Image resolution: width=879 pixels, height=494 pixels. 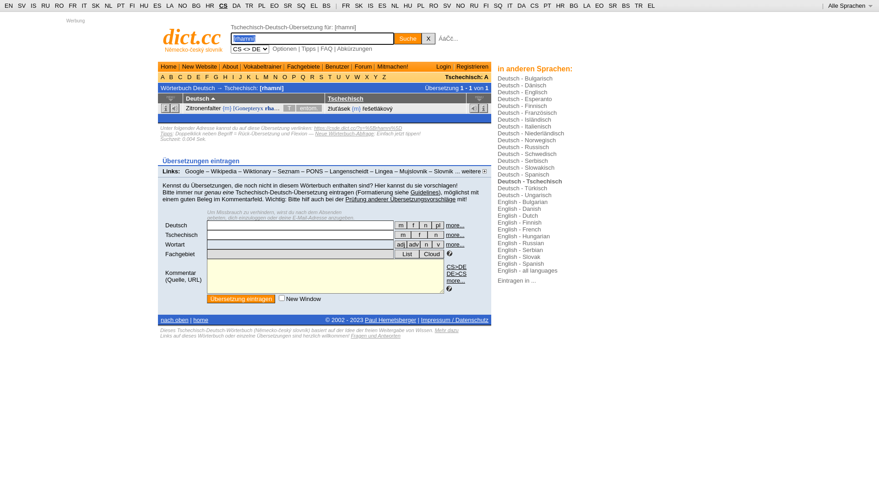 I want to click on Zitronenfalter, so click(x=203, y=108).